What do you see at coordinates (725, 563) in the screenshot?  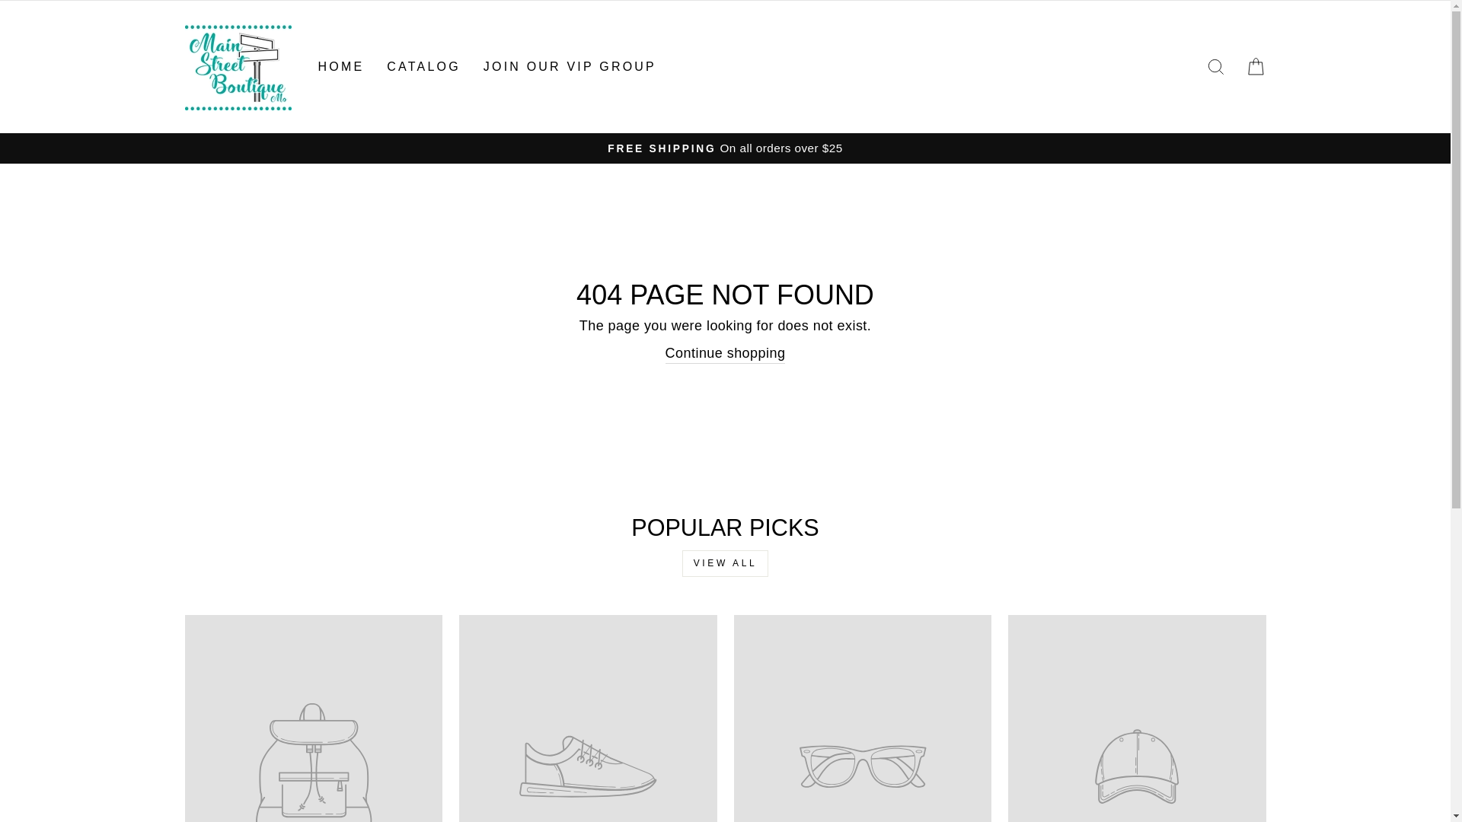 I see `VIEW ALL` at bounding box center [725, 563].